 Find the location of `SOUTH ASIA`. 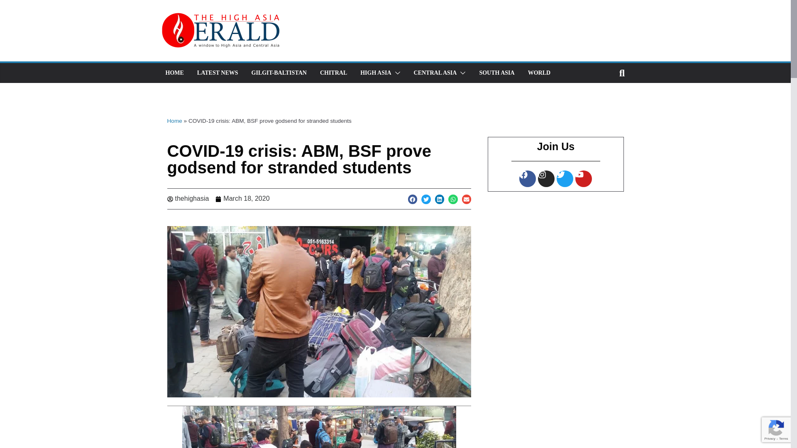

SOUTH ASIA is located at coordinates (496, 73).